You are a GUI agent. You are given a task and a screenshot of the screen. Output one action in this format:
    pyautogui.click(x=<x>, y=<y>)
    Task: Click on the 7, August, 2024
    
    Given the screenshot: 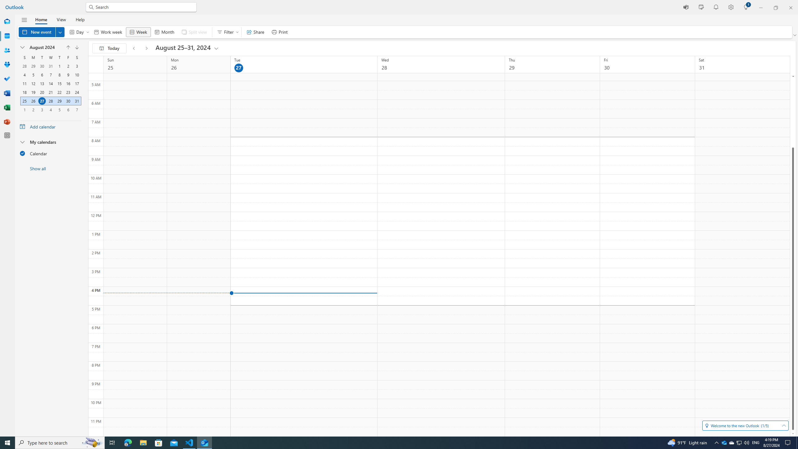 What is the action you would take?
    pyautogui.click(x=50, y=75)
    